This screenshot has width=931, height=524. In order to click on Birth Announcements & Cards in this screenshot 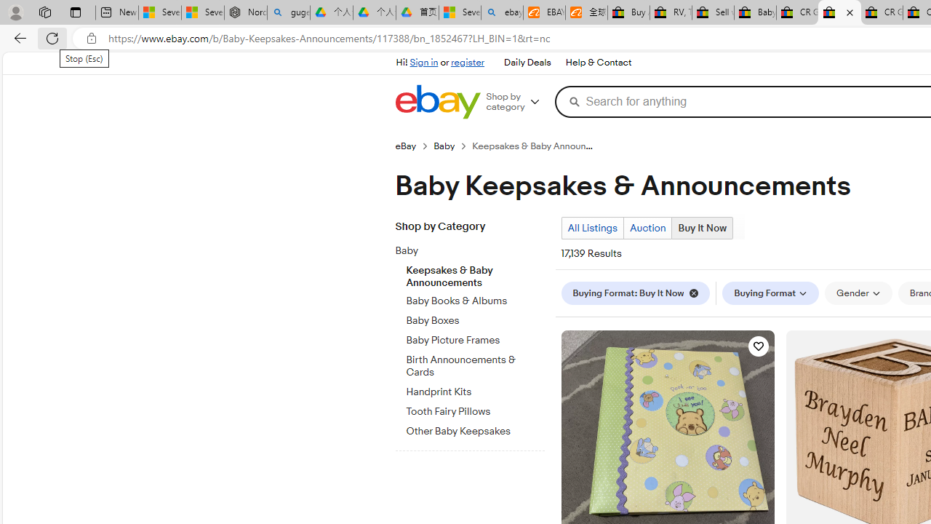, I will do `click(475, 367)`.